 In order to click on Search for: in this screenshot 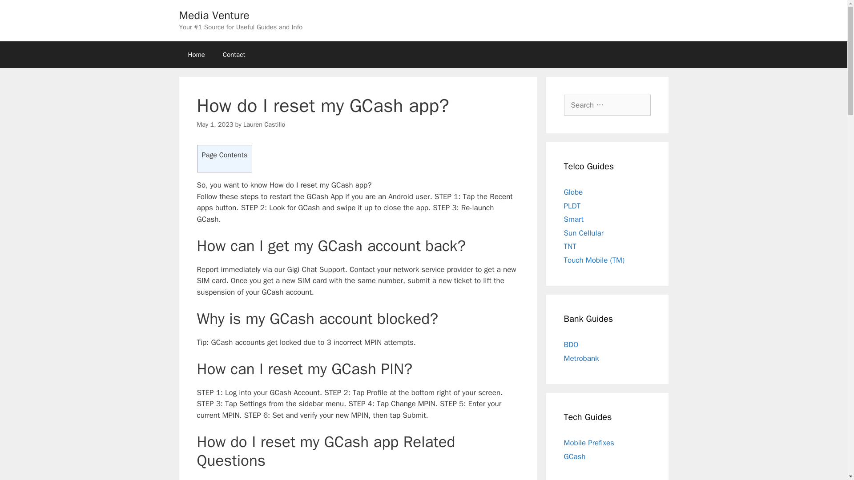, I will do `click(607, 105)`.